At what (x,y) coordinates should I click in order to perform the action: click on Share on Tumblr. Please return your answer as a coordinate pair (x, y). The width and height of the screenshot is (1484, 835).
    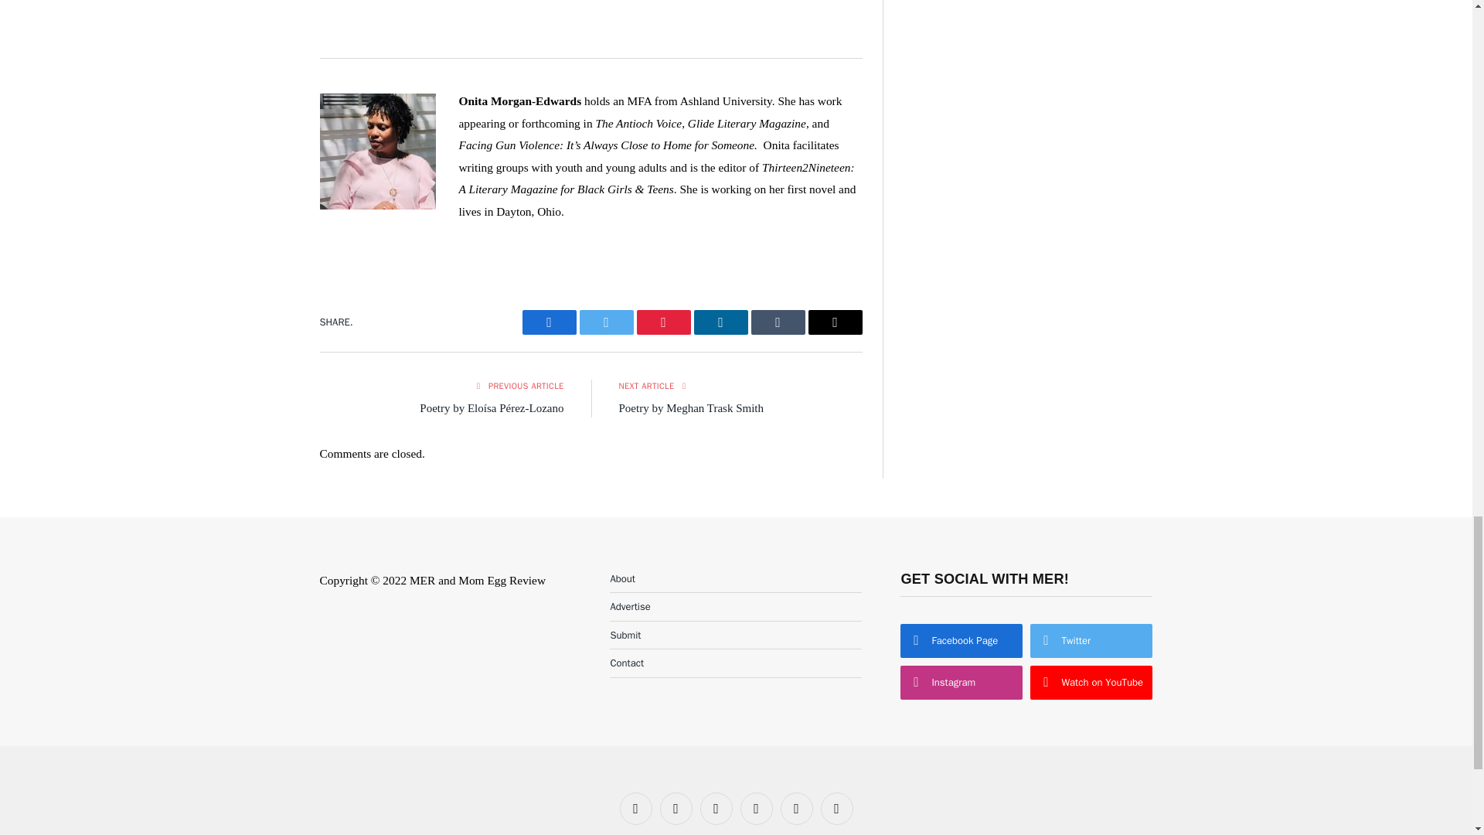
    Looking at the image, I should click on (778, 322).